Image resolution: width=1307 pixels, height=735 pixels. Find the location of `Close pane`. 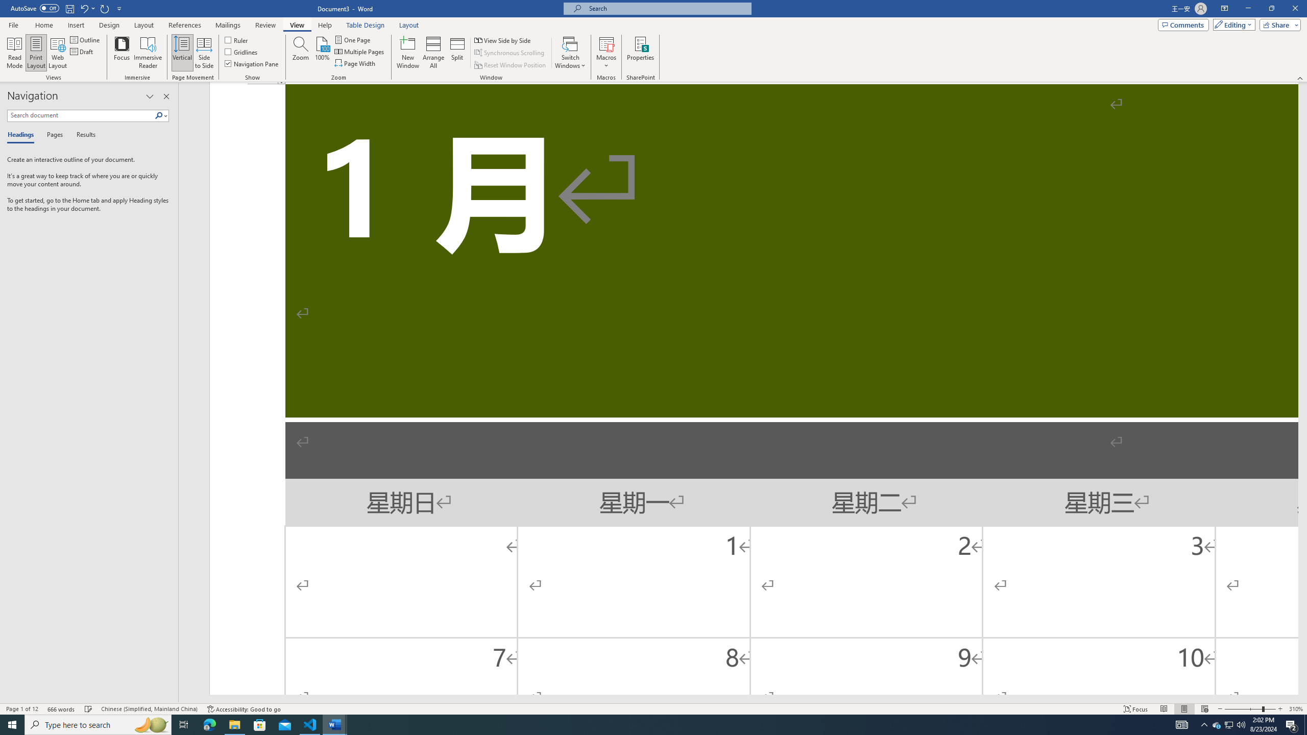

Close pane is located at coordinates (166, 96).